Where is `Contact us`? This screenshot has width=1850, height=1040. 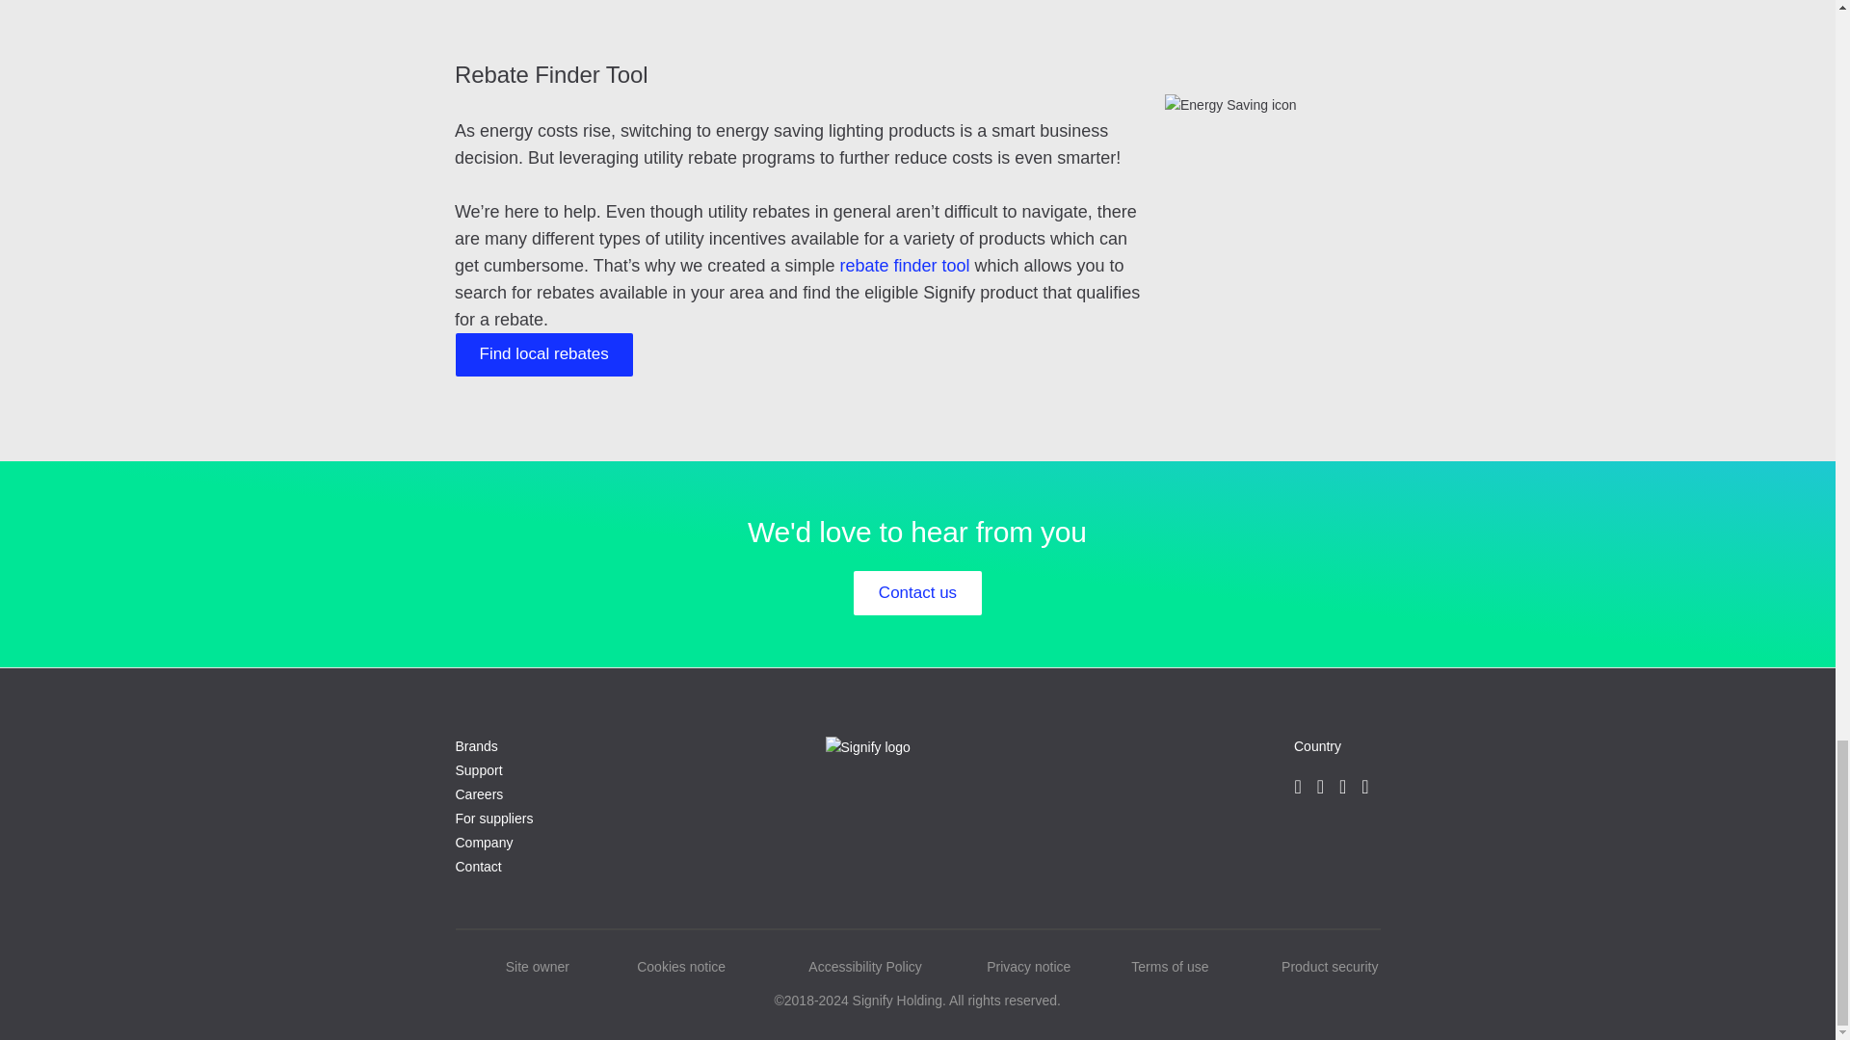 Contact us is located at coordinates (917, 593).